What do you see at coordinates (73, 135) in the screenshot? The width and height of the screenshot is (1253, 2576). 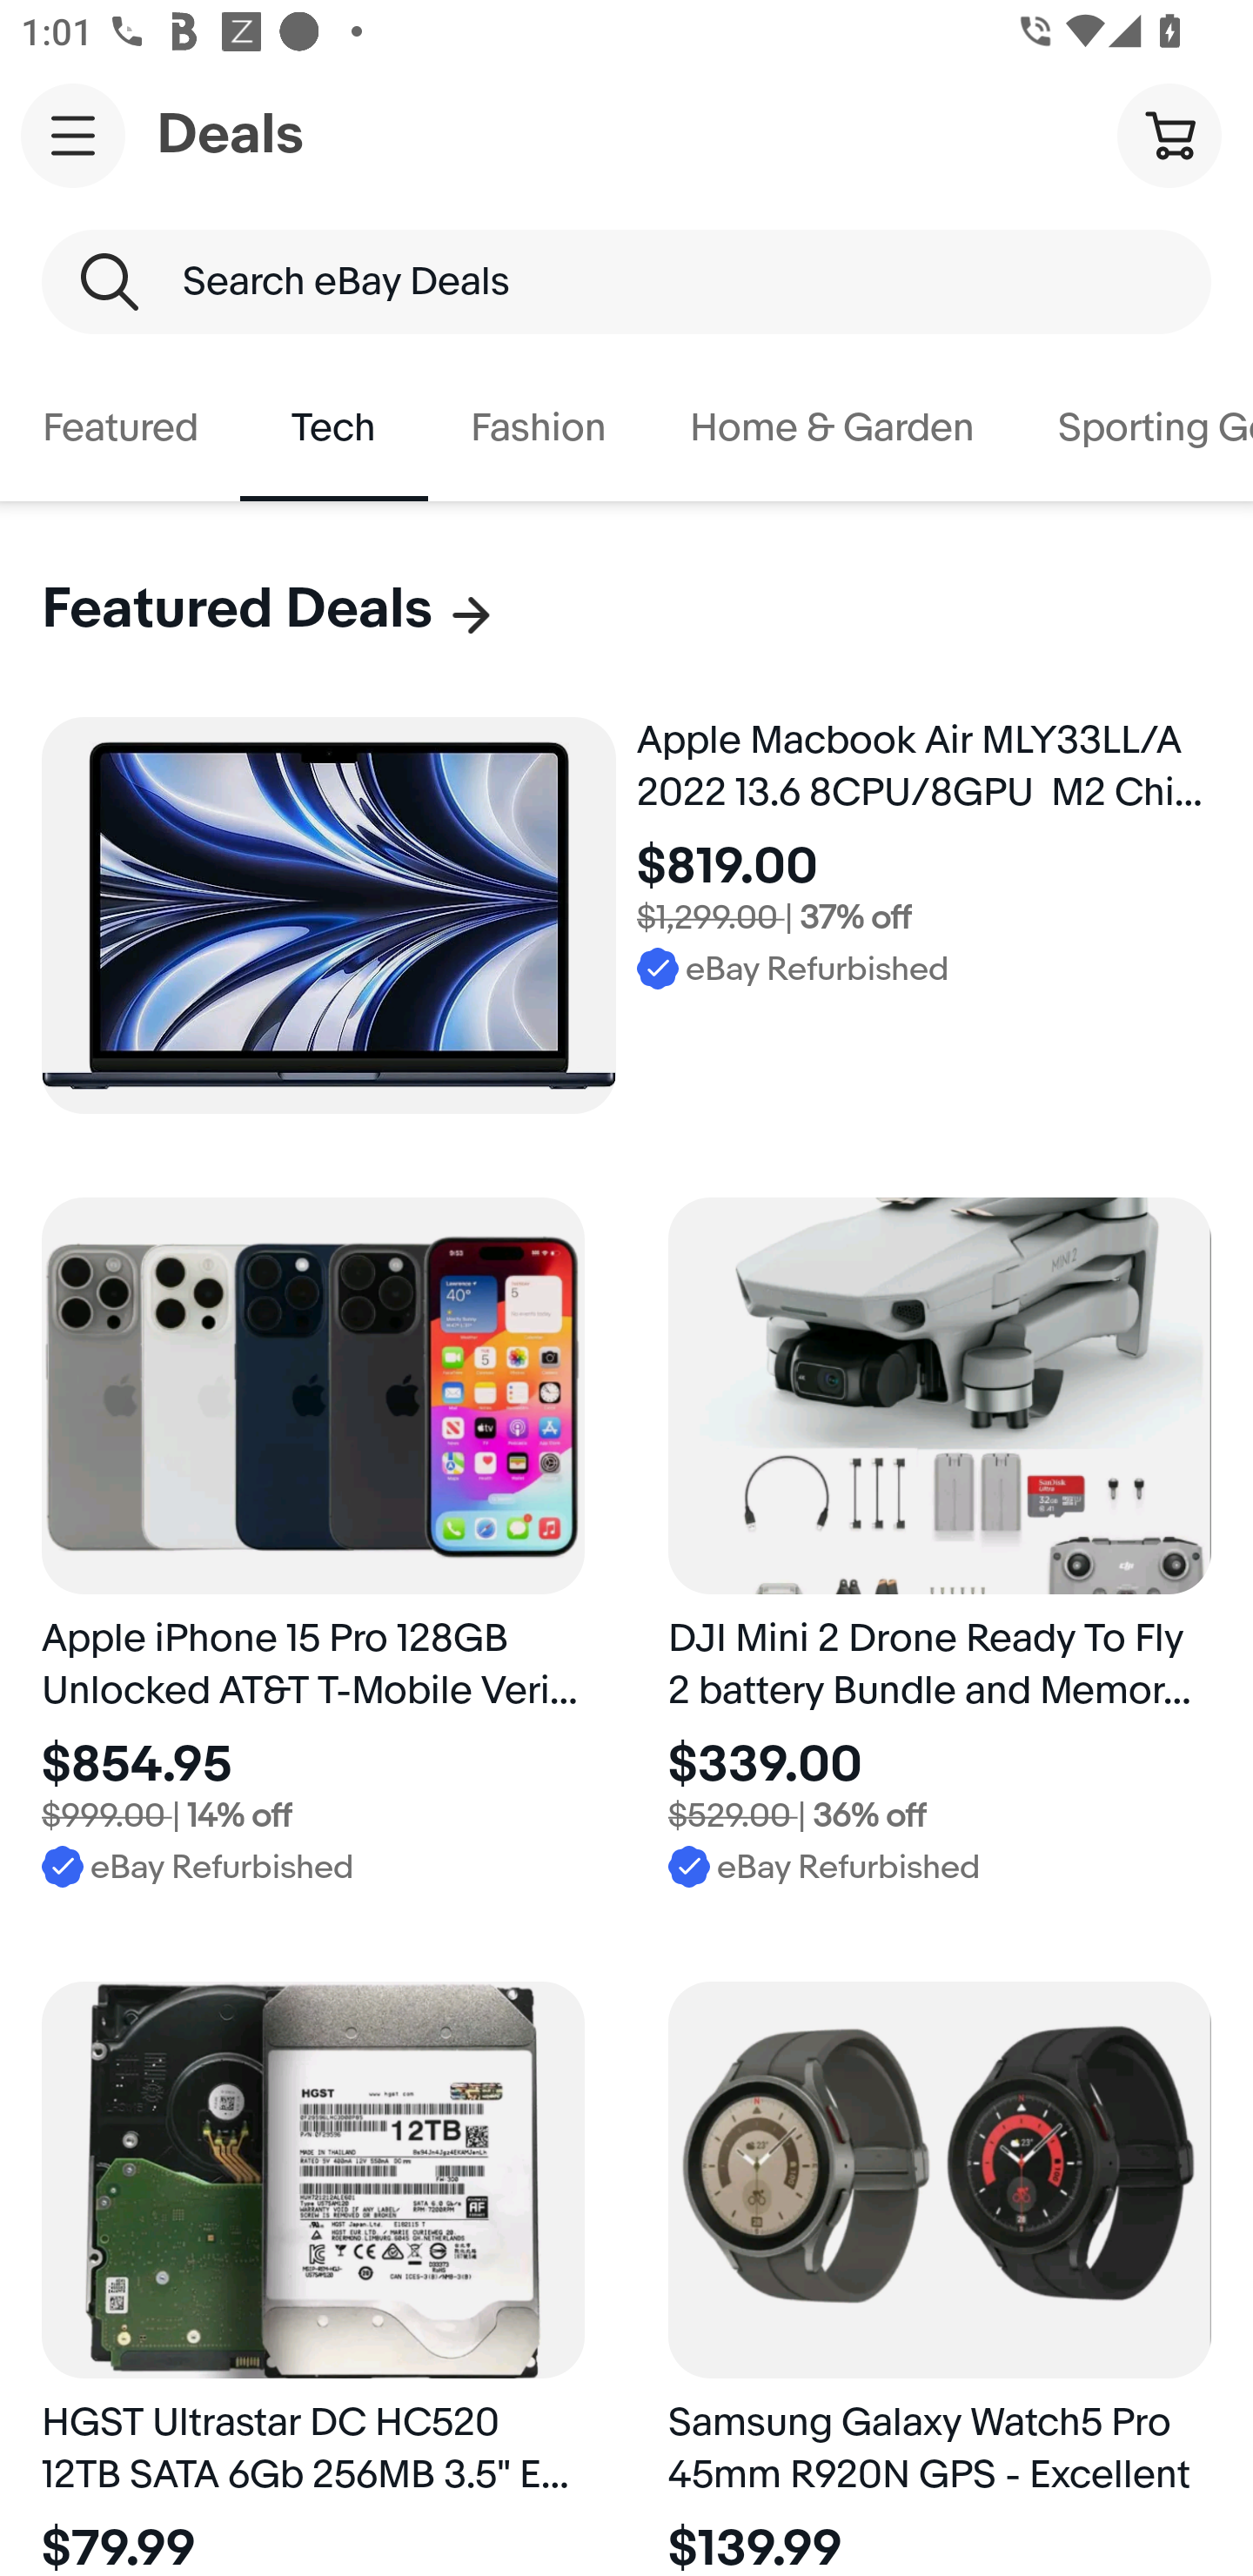 I see `Main navigation, open` at bounding box center [73, 135].